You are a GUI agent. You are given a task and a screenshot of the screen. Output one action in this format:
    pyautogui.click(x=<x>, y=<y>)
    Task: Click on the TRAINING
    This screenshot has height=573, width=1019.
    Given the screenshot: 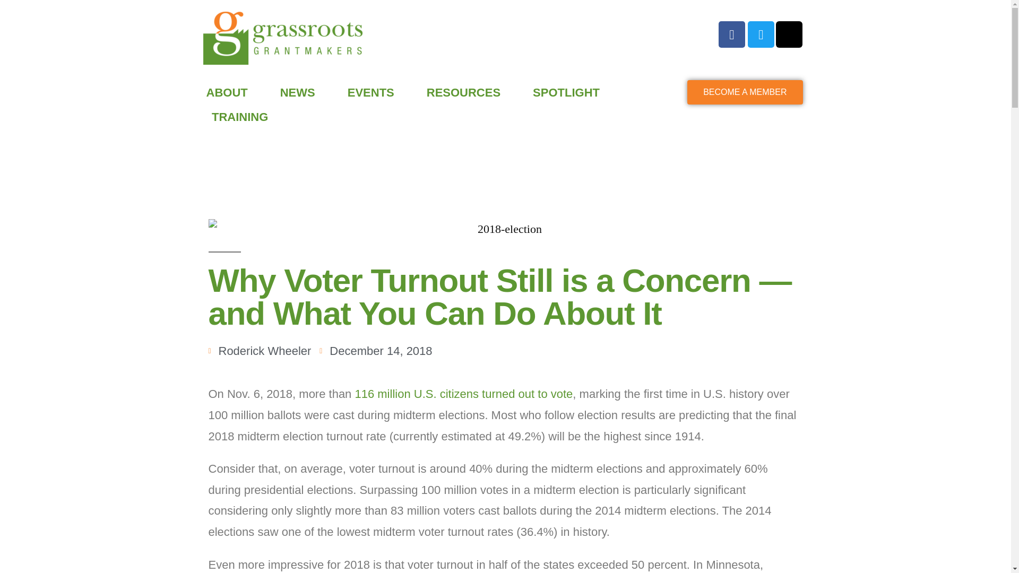 What is the action you would take?
    pyautogui.click(x=239, y=117)
    